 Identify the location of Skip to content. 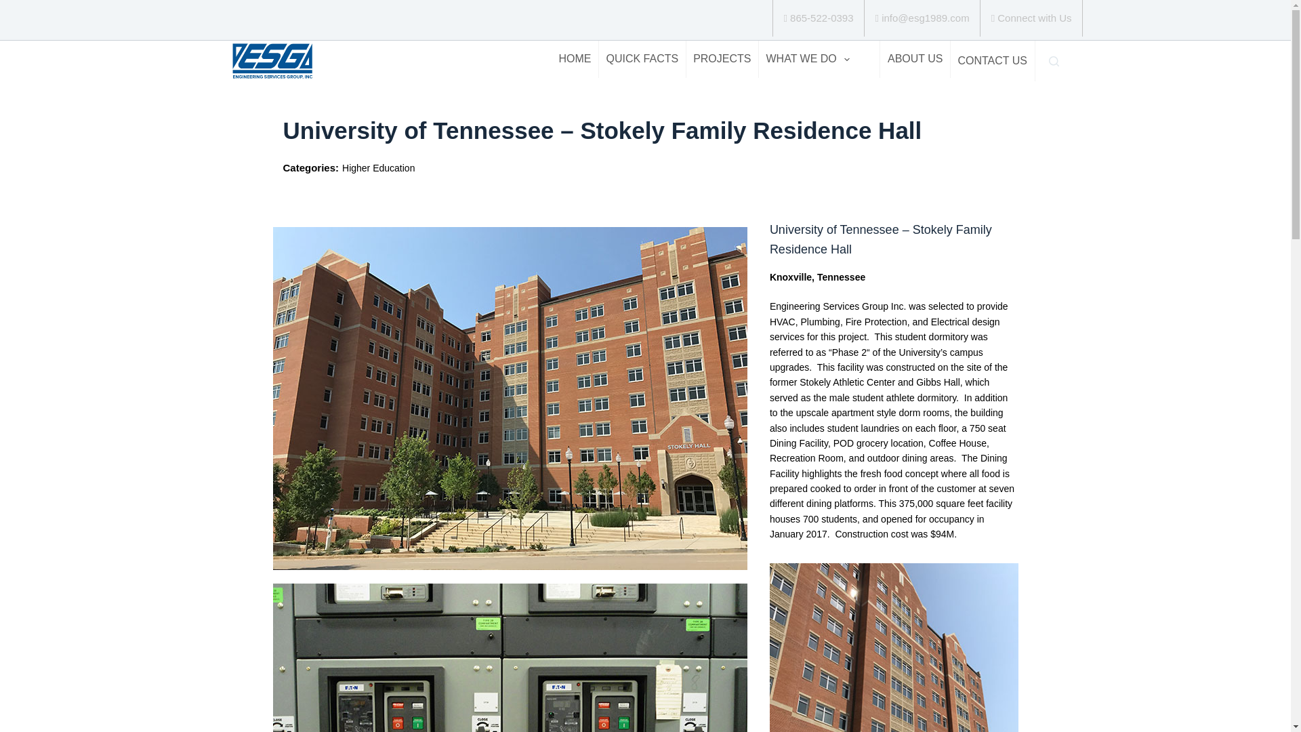
(14, 7).